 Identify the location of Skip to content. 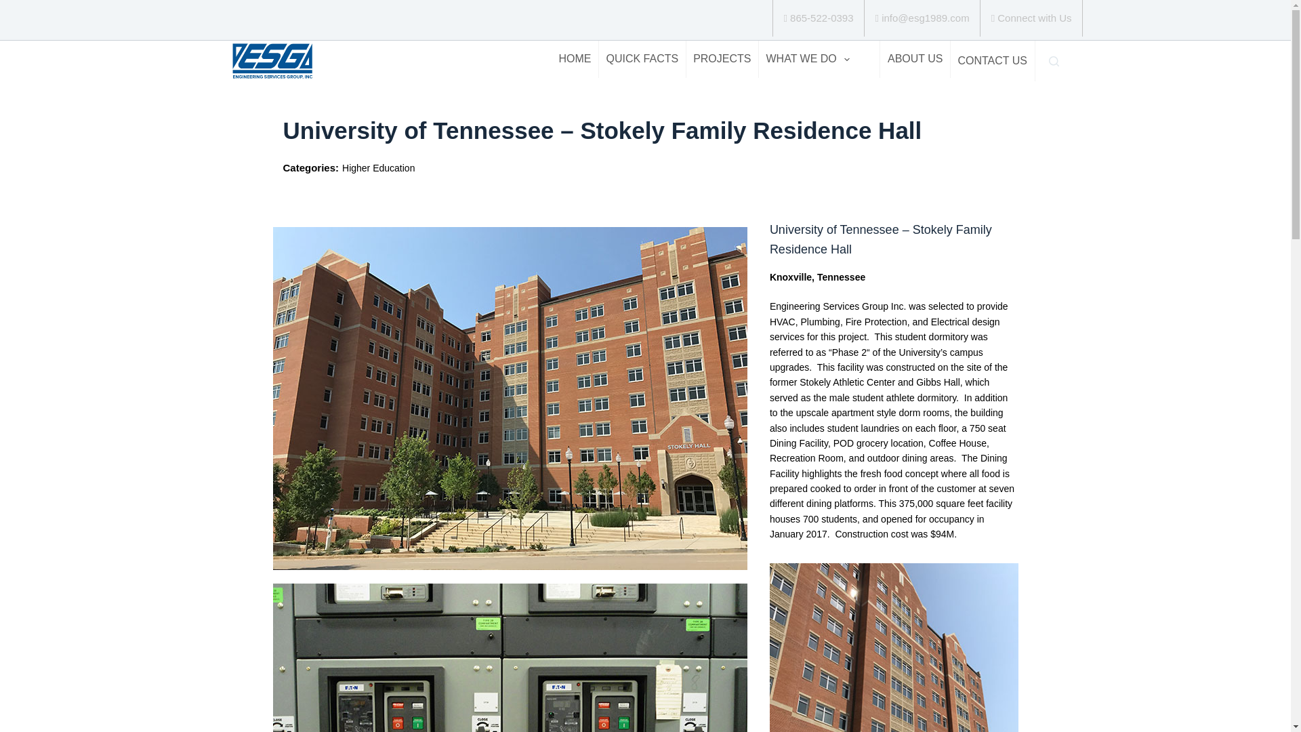
(14, 7).